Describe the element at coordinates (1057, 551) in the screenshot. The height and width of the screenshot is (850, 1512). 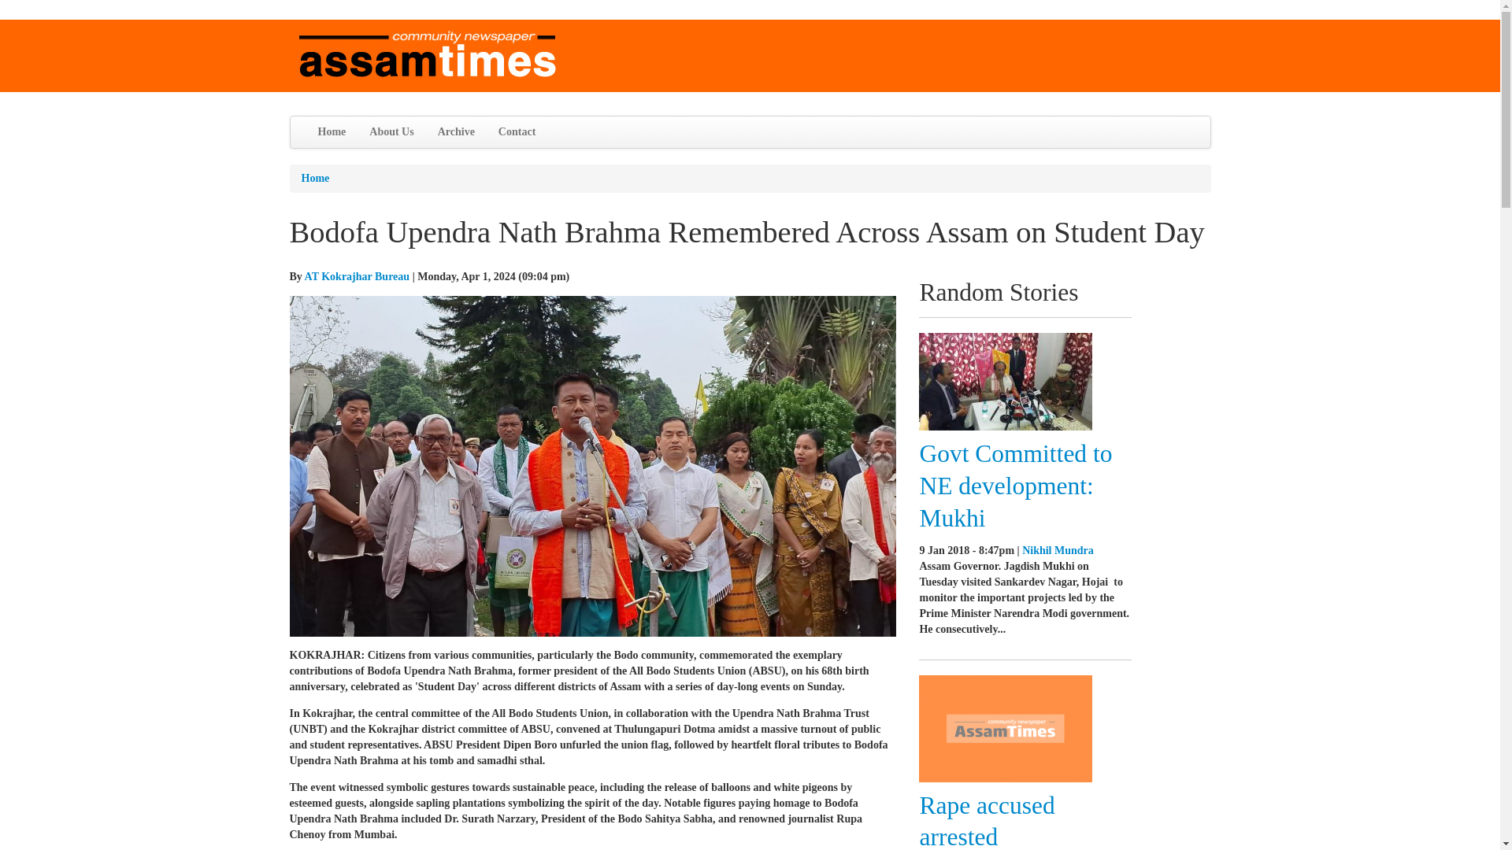
I see `Nikhil Mundra` at that location.